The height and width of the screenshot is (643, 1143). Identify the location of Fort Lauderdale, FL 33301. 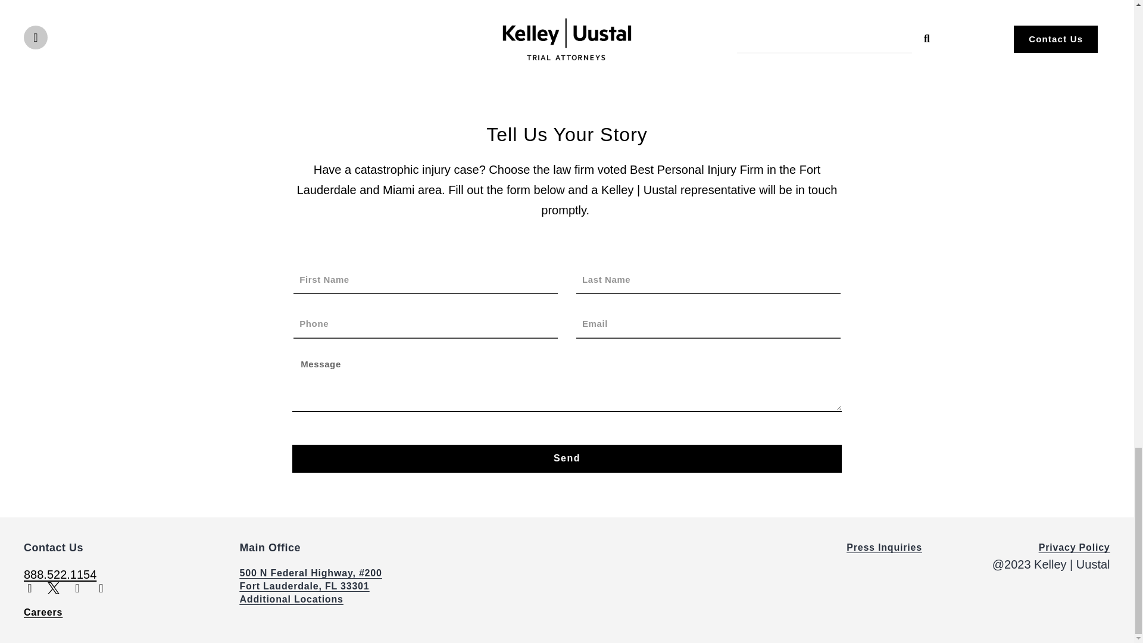
(304, 586).